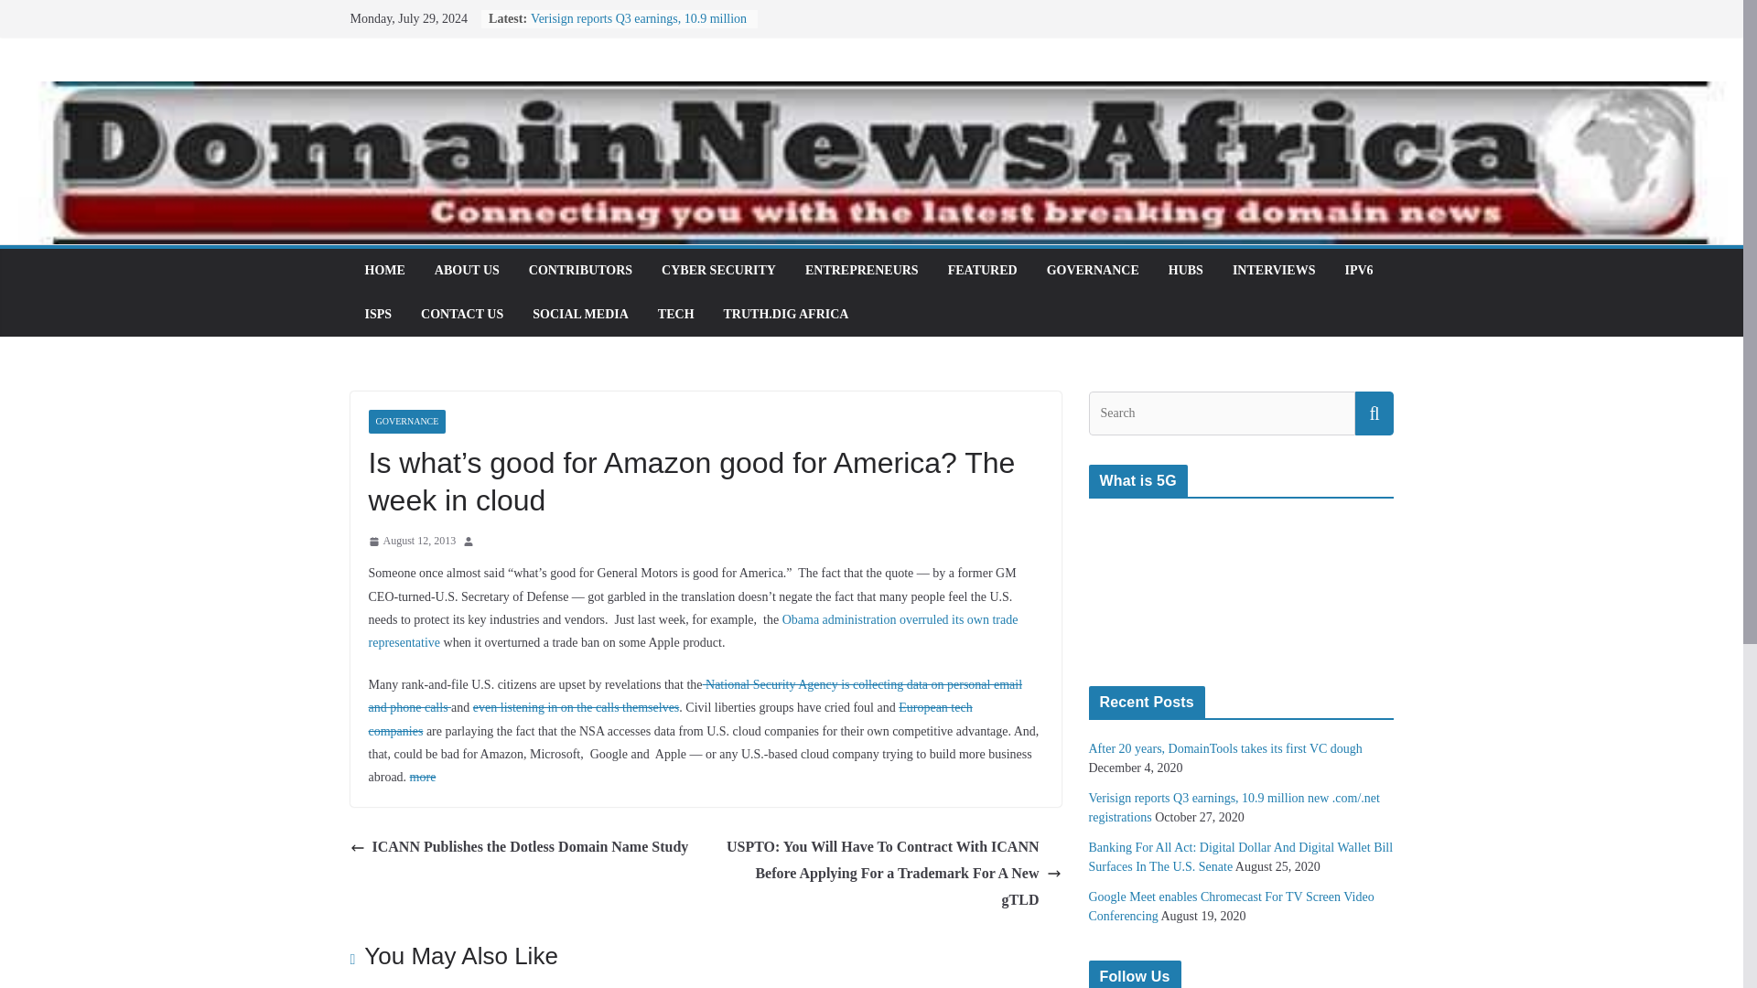 Image resolution: width=1757 pixels, height=988 pixels. What do you see at coordinates (983, 270) in the screenshot?
I see `FEATURED` at bounding box center [983, 270].